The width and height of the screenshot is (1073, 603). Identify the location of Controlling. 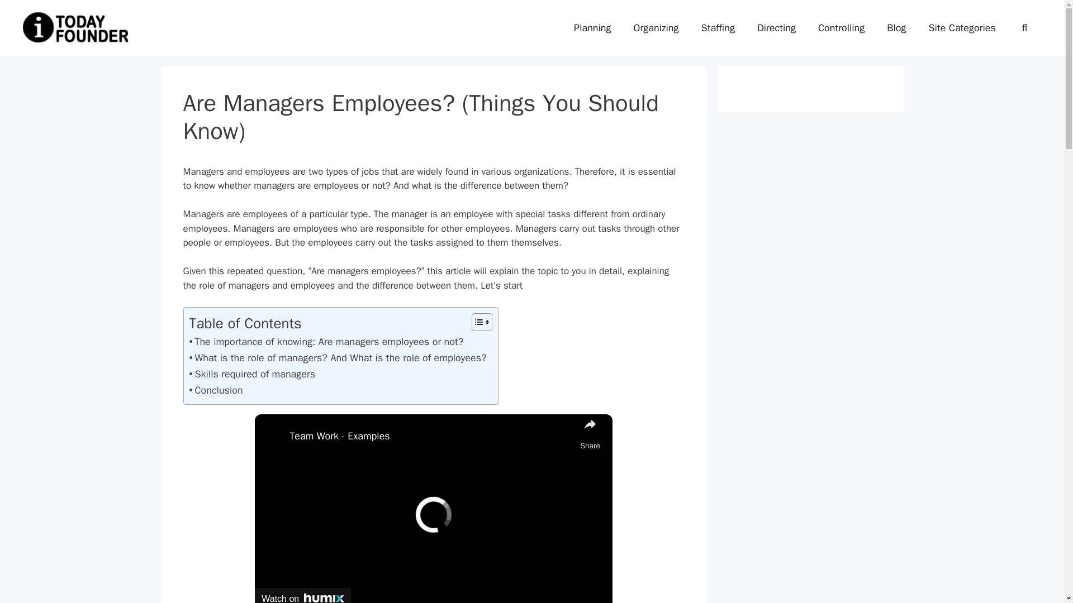
(841, 28).